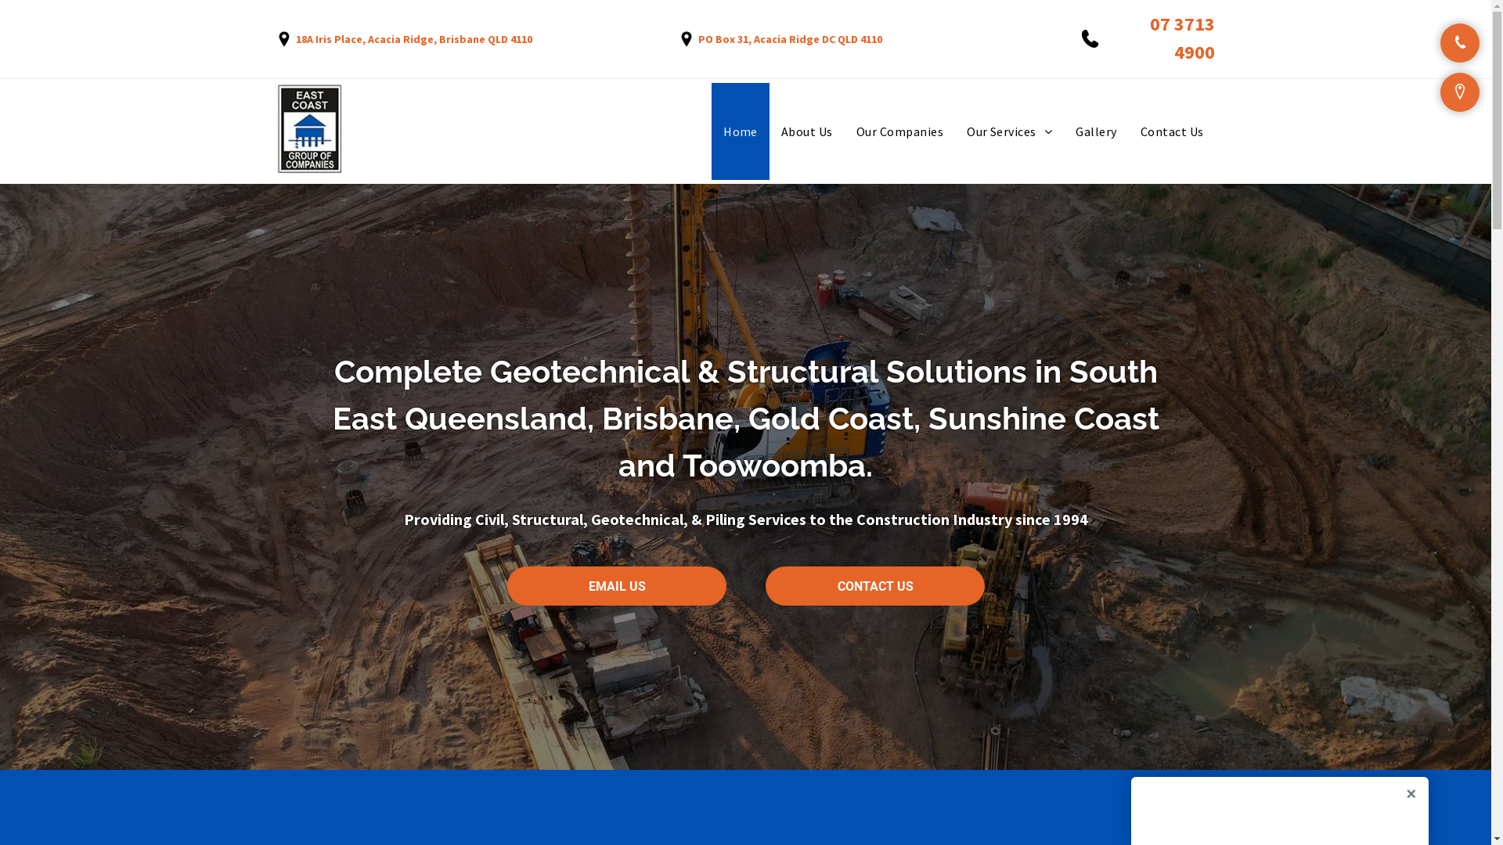 Image resolution: width=1503 pixels, height=845 pixels. I want to click on CONTACT US, so click(875, 586).